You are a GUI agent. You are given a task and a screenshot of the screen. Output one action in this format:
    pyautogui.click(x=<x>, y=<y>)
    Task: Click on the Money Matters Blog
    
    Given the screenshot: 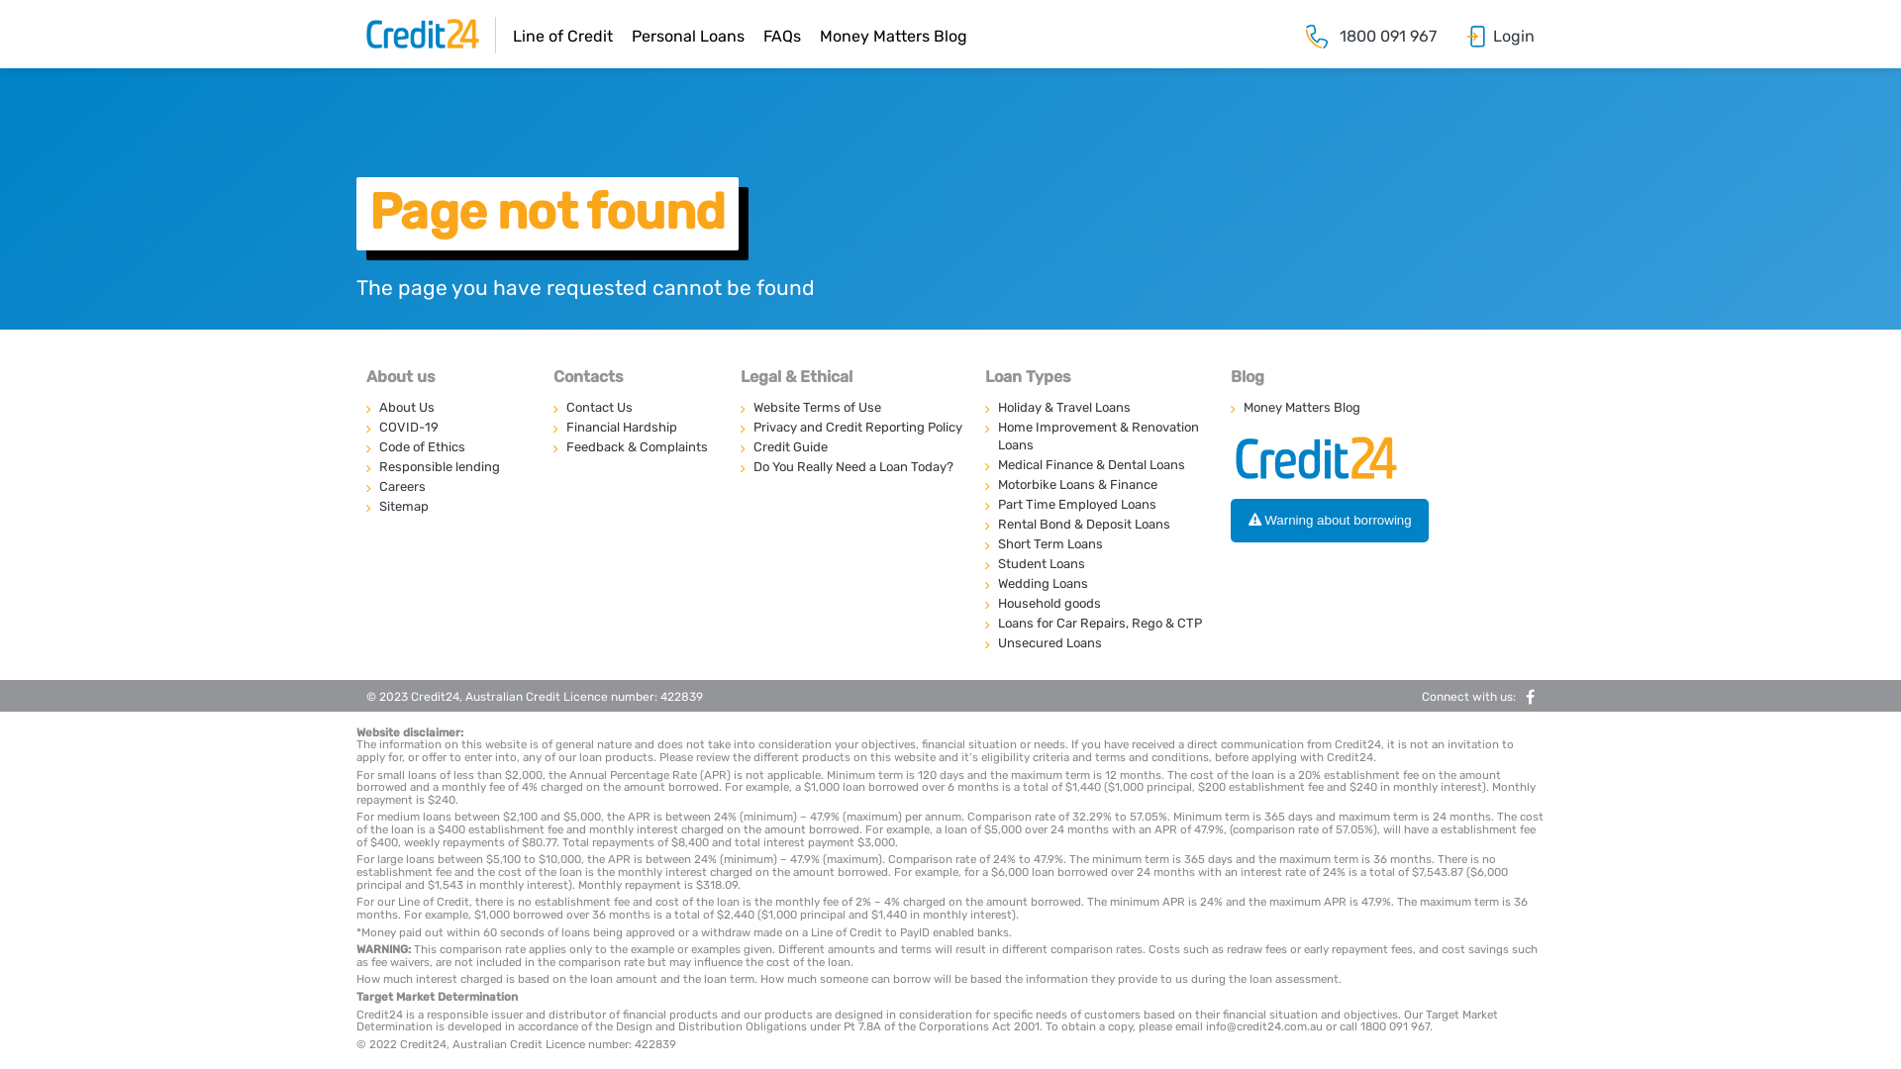 What is the action you would take?
    pyautogui.click(x=893, y=36)
    